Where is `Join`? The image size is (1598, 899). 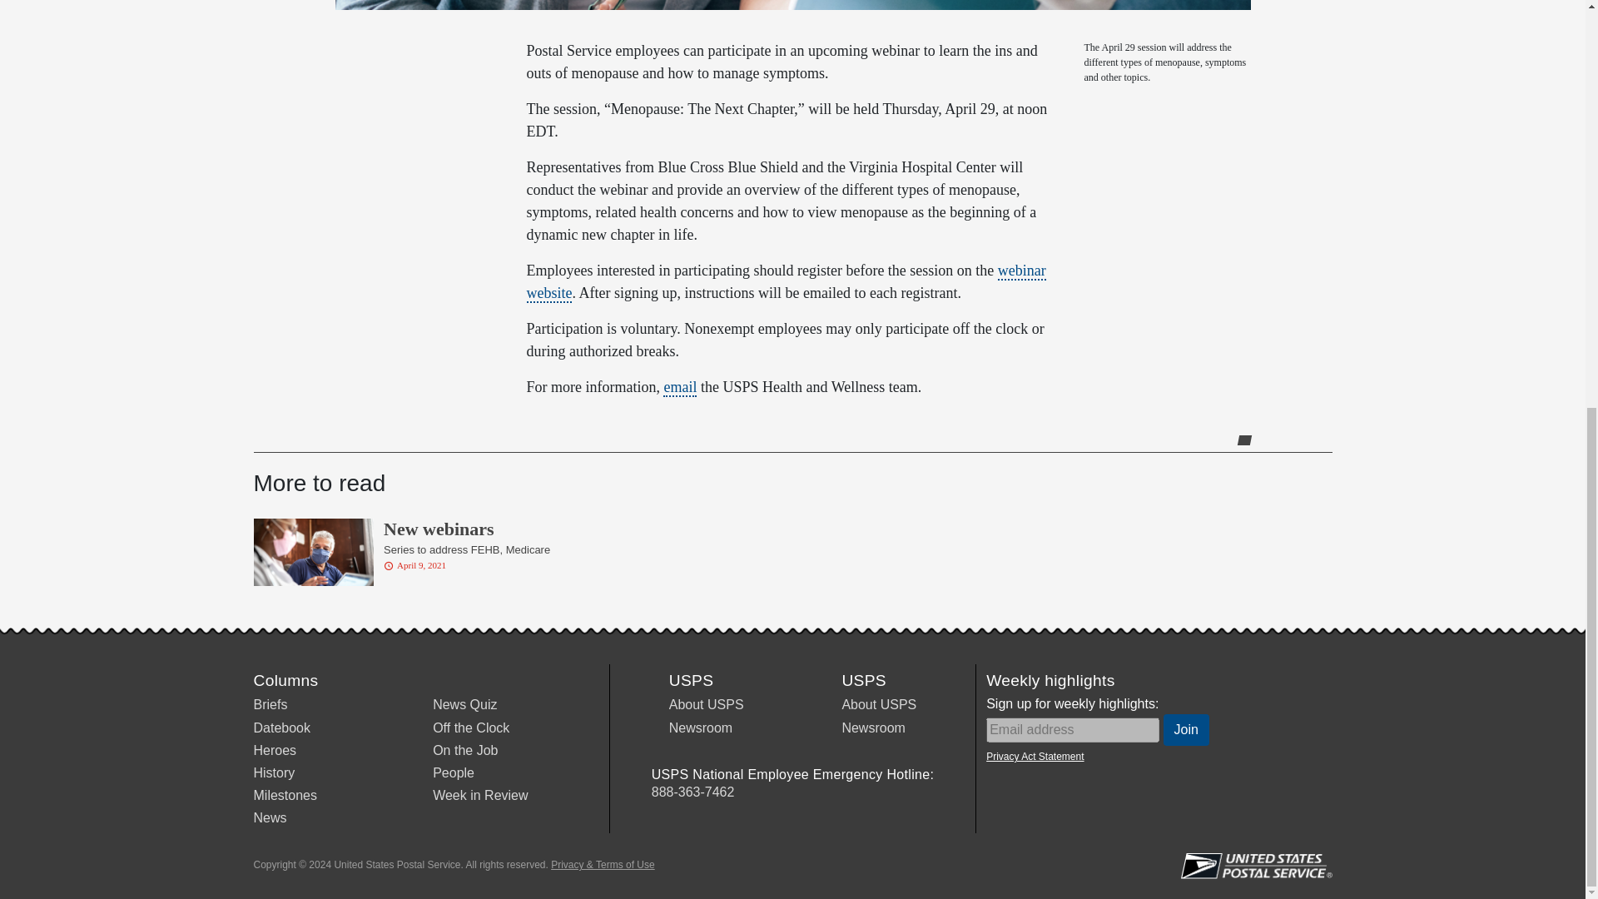 Join is located at coordinates (1186, 729).